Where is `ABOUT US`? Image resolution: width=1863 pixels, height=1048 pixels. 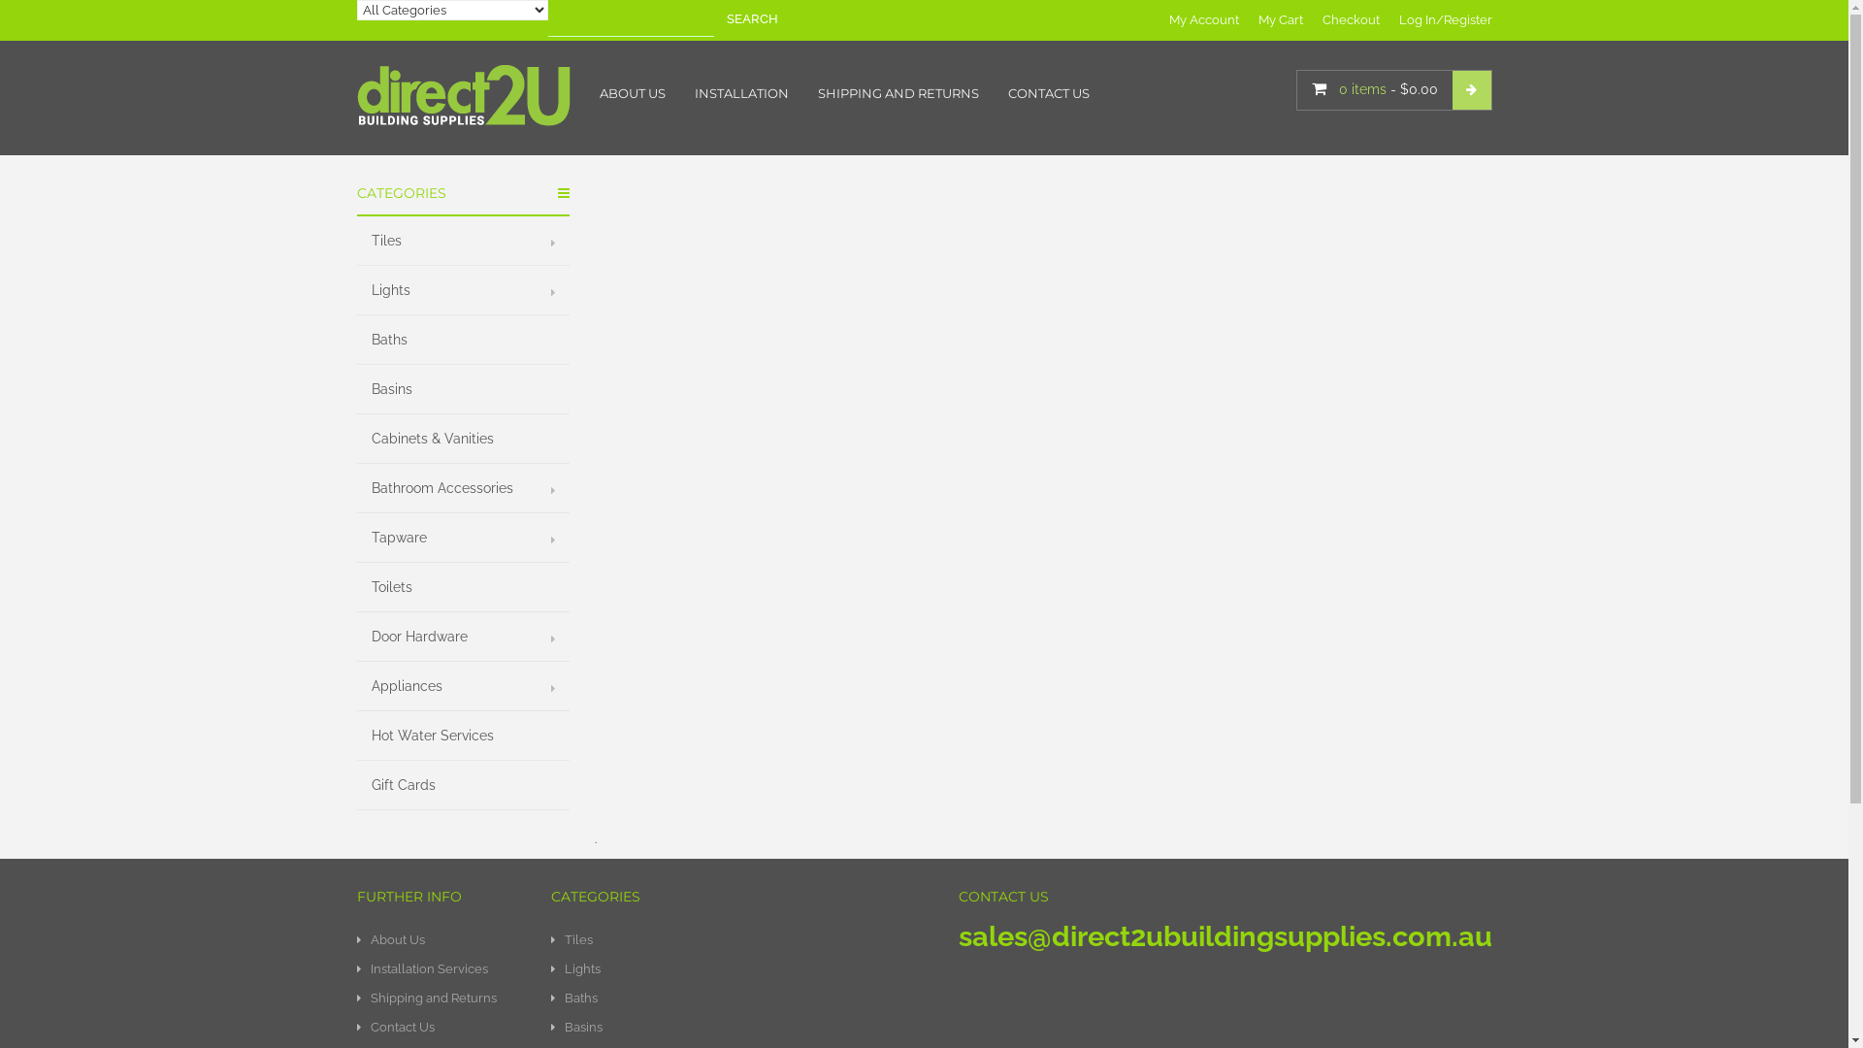 ABOUT US is located at coordinates (632, 93).